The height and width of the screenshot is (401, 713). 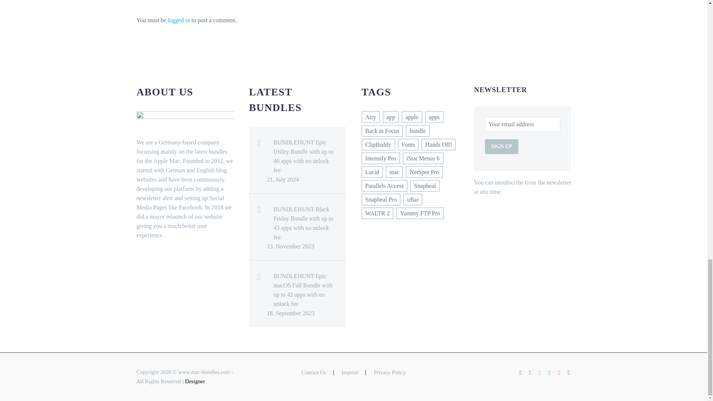 I want to click on Sign up, so click(x=501, y=146).